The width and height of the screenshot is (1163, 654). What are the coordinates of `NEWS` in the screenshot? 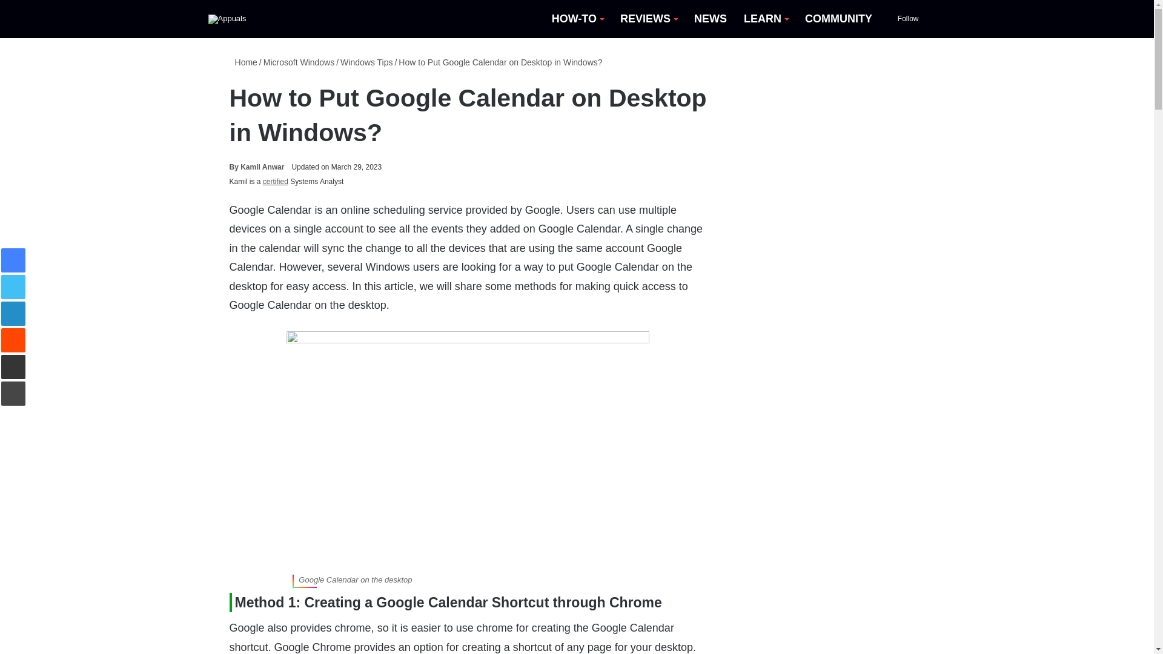 It's located at (710, 19).